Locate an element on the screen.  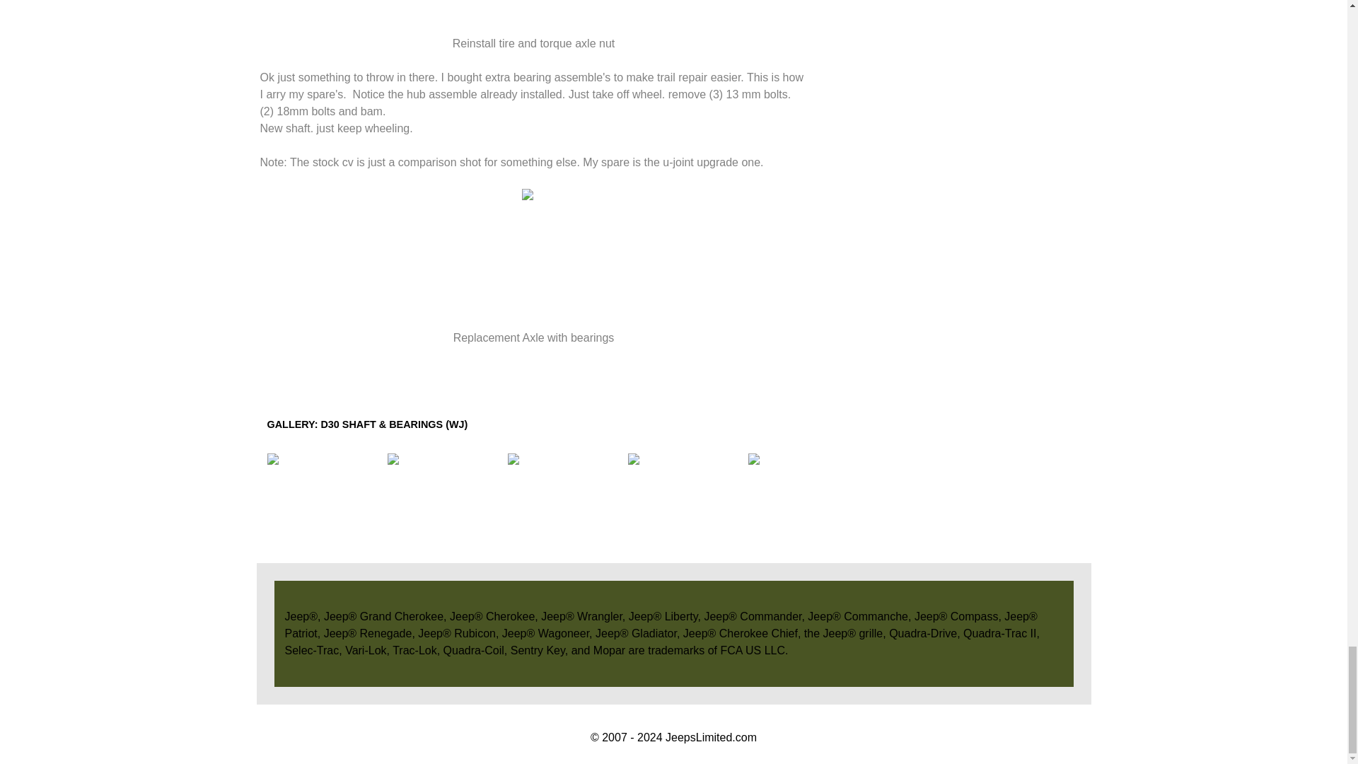
0 is located at coordinates (1168, 496).